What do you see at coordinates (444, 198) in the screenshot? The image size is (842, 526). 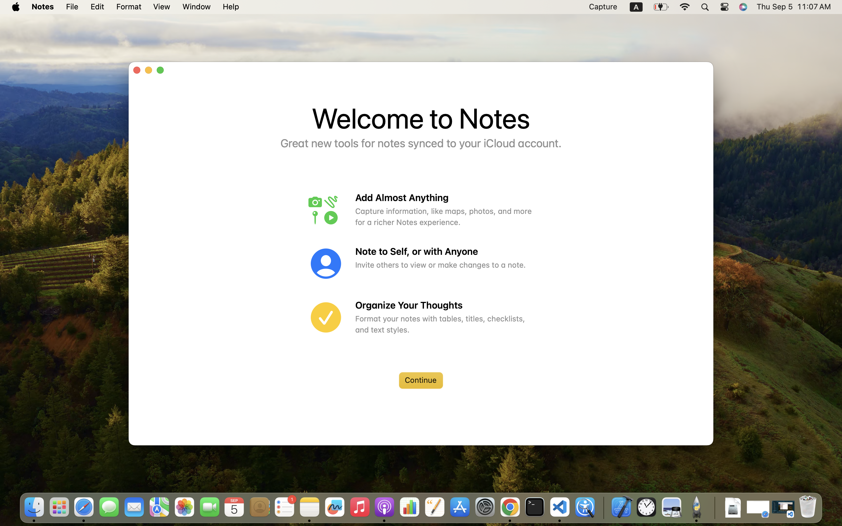 I see `Add Almost Anything` at bounding box center [444, 198].